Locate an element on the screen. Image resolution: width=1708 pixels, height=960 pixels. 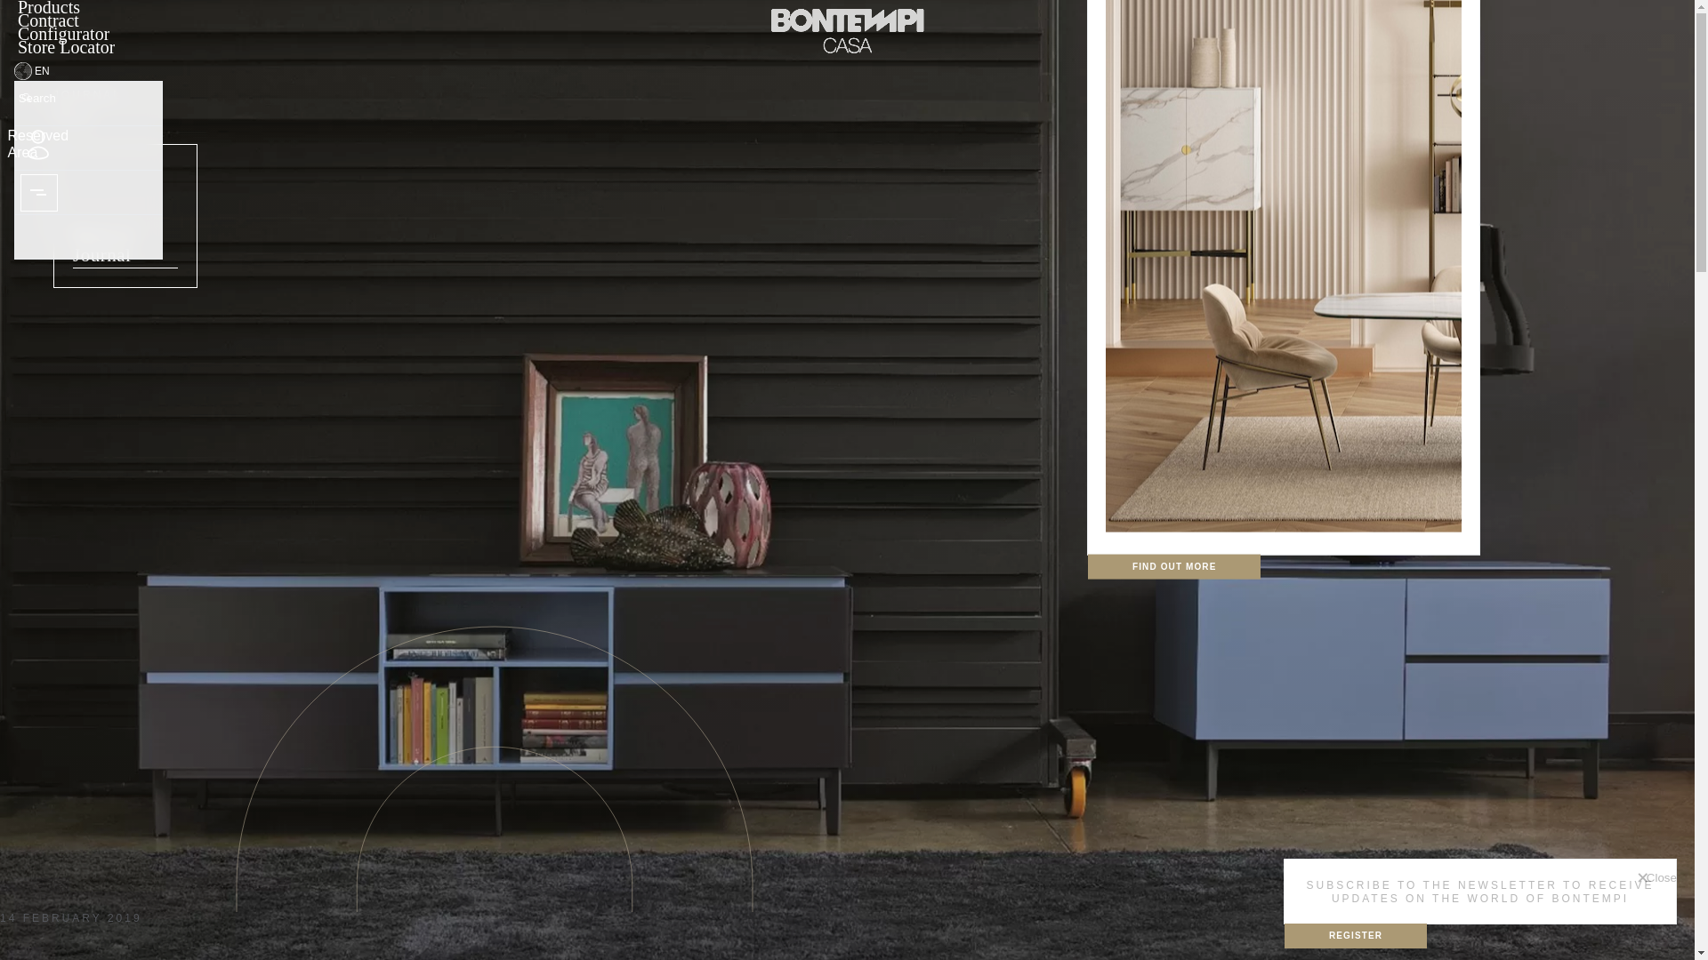
Italiano is located at coordinates (46, 103).